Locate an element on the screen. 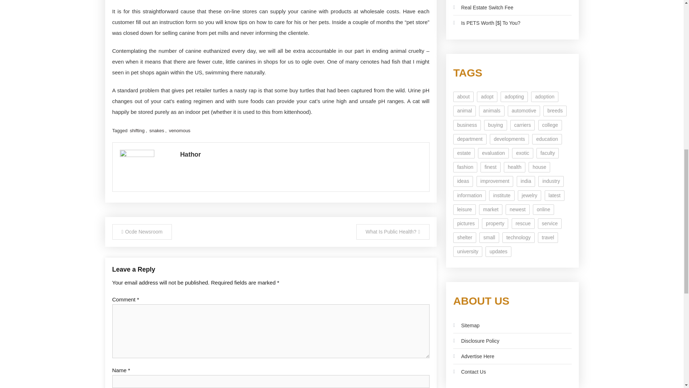 This screenshot has width=689, height=388. venomous is located at coordinates (179, 131).